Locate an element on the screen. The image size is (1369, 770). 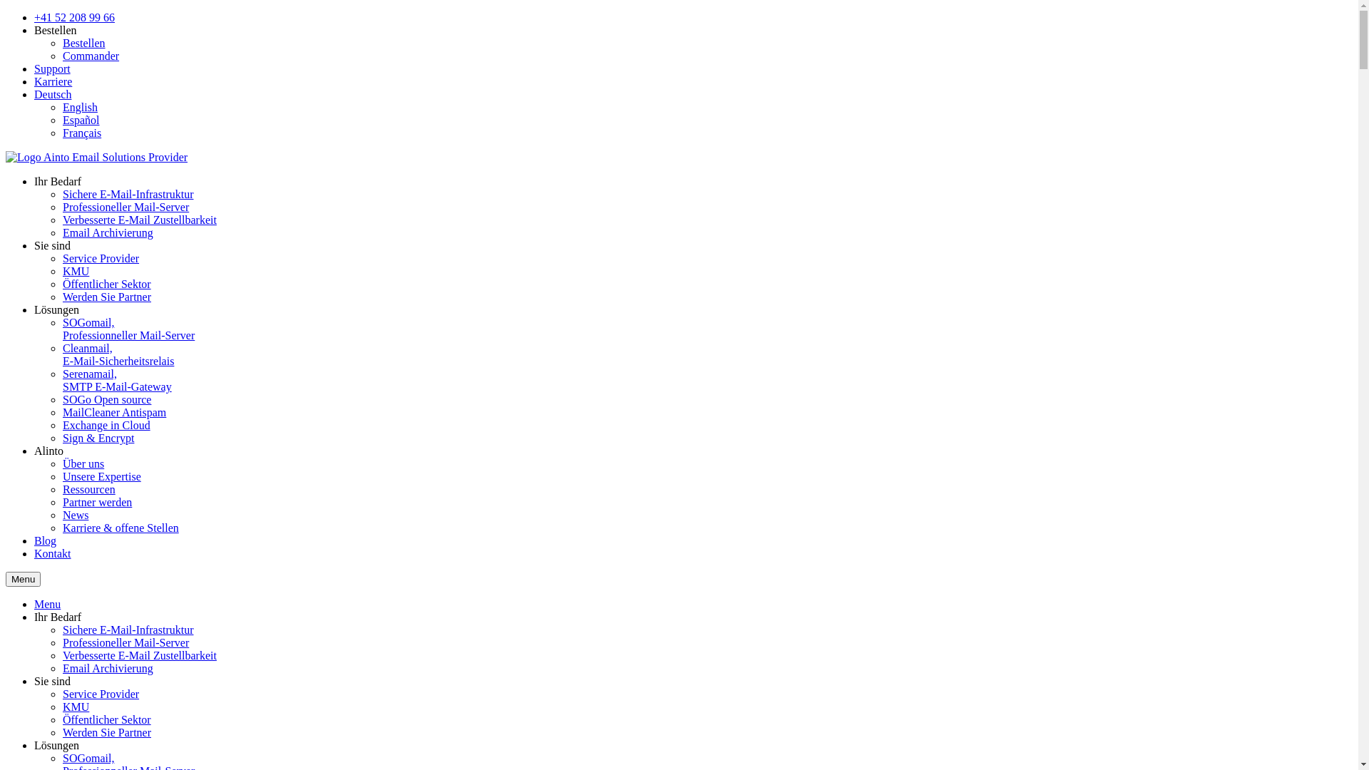
SOGo Open source is located at coordinates (107, 399).